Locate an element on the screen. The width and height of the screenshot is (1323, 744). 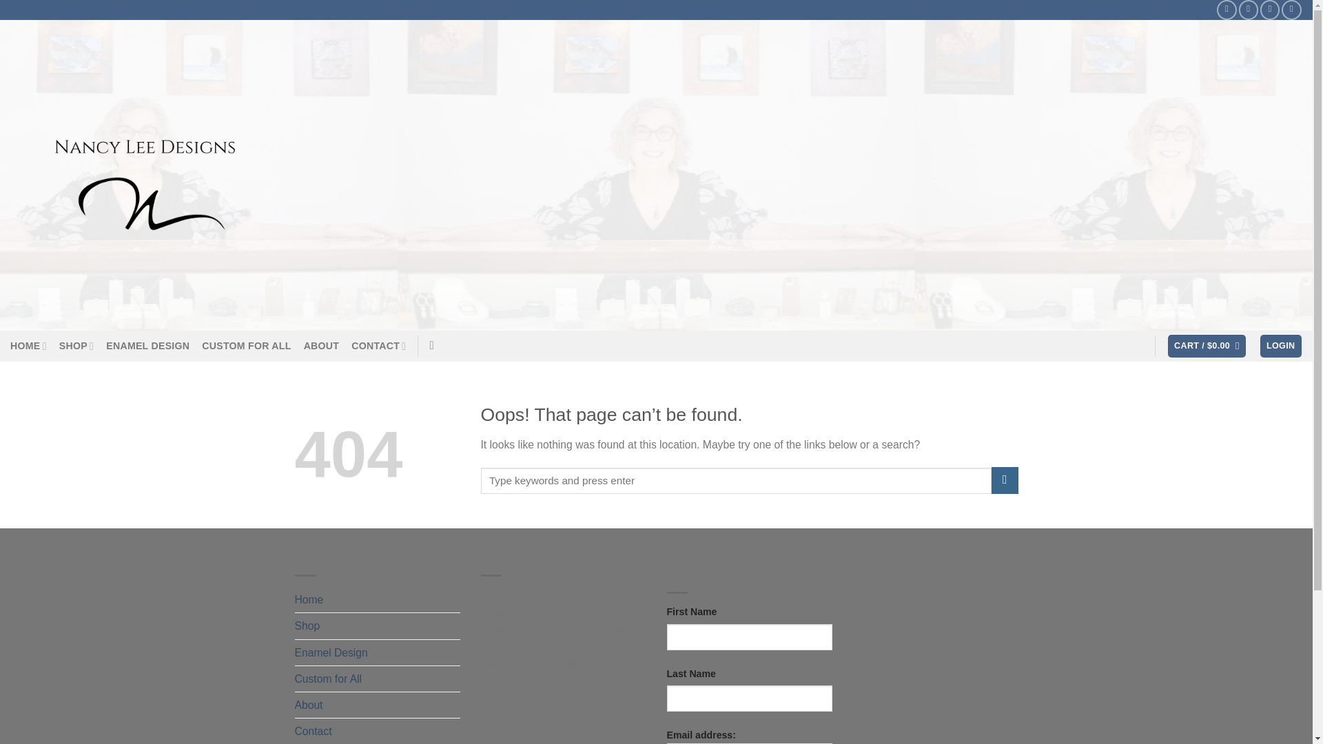
ABOUT is located at coordinates (322, 346).